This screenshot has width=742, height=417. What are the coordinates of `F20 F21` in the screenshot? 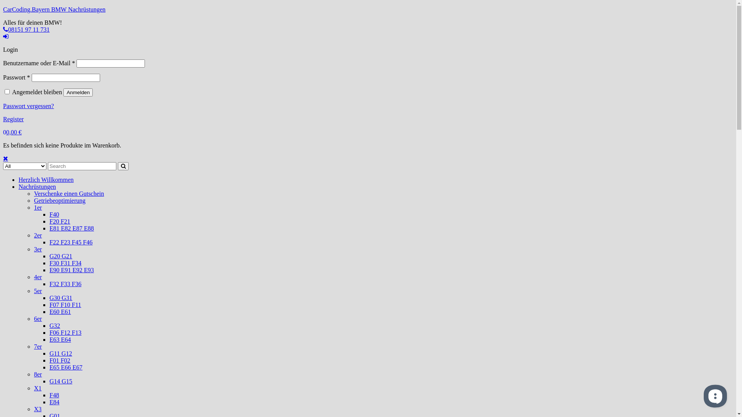 It's located at (60, 222).